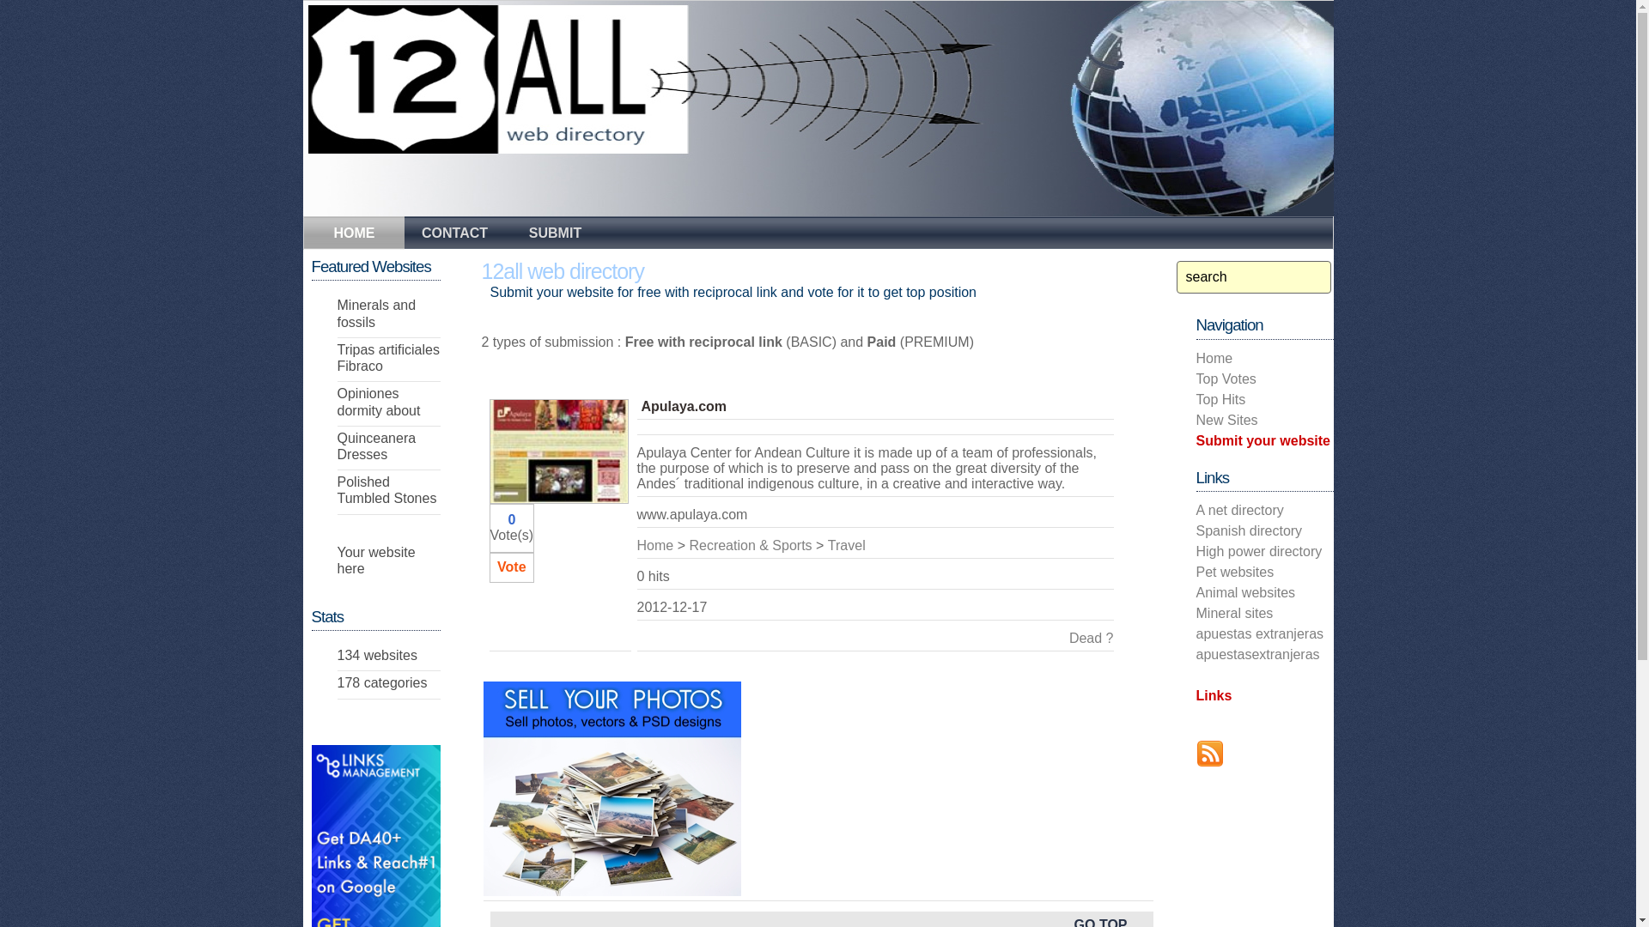  I want to click on Travel, so click(847, 546).